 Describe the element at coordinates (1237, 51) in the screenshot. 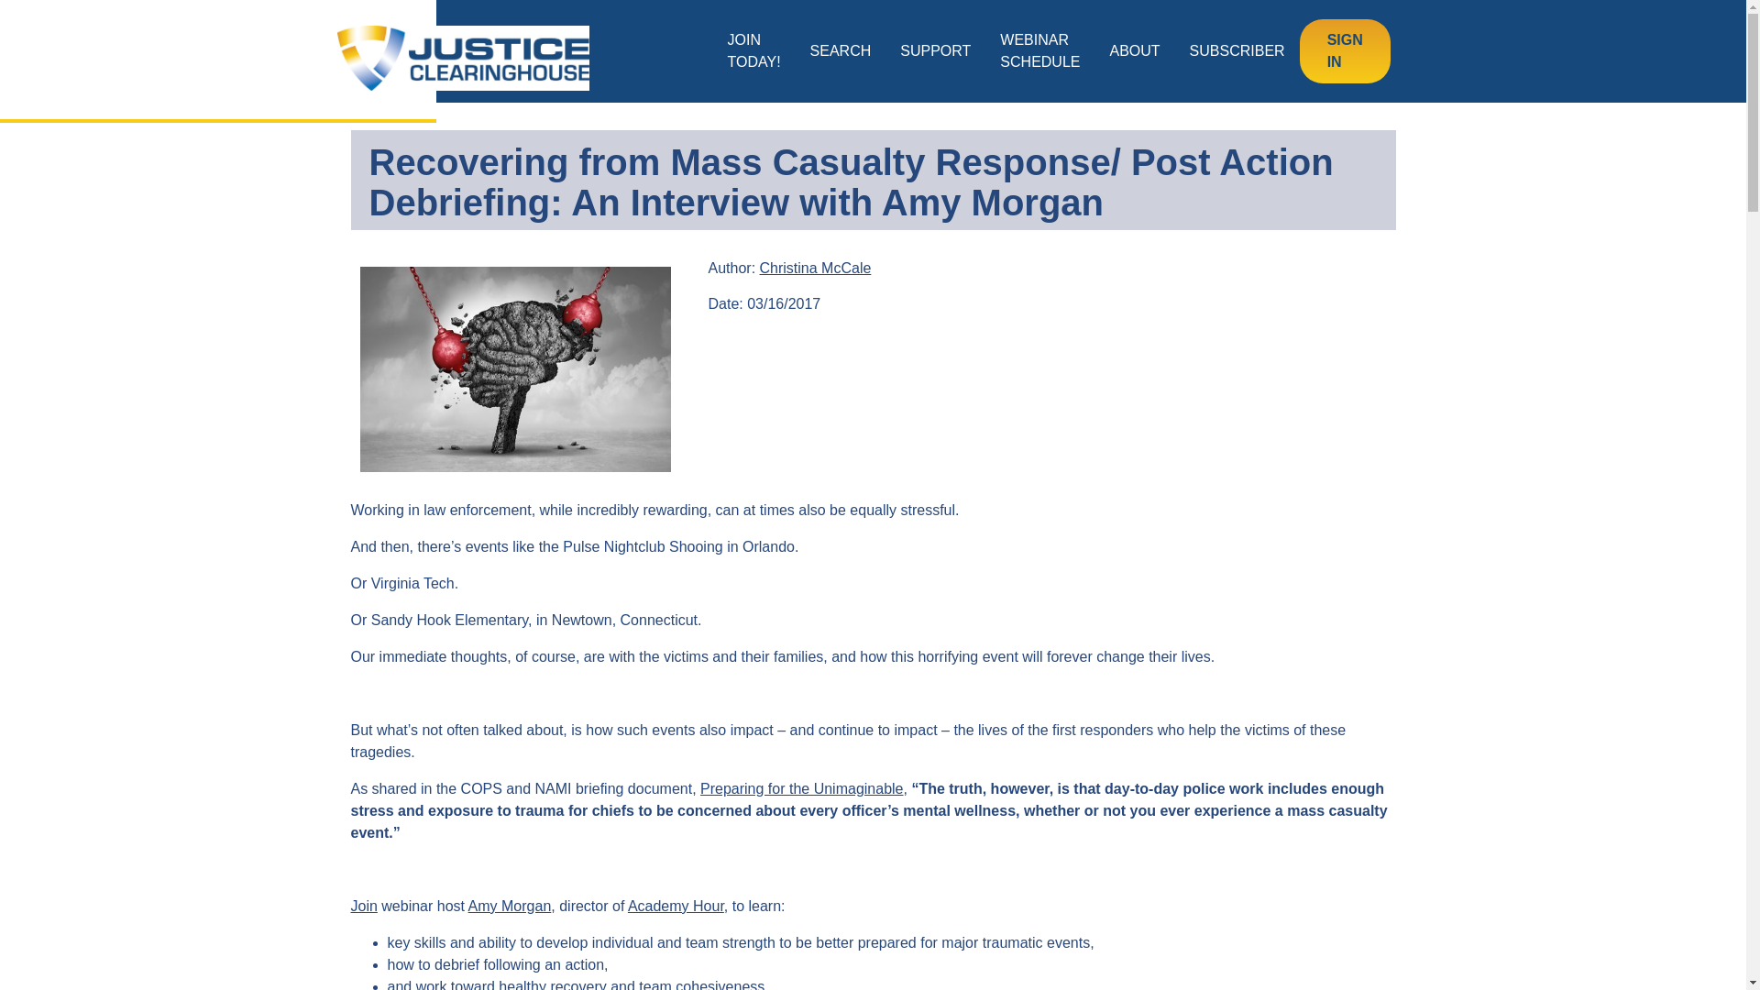

I see `Subscriber` at that location.